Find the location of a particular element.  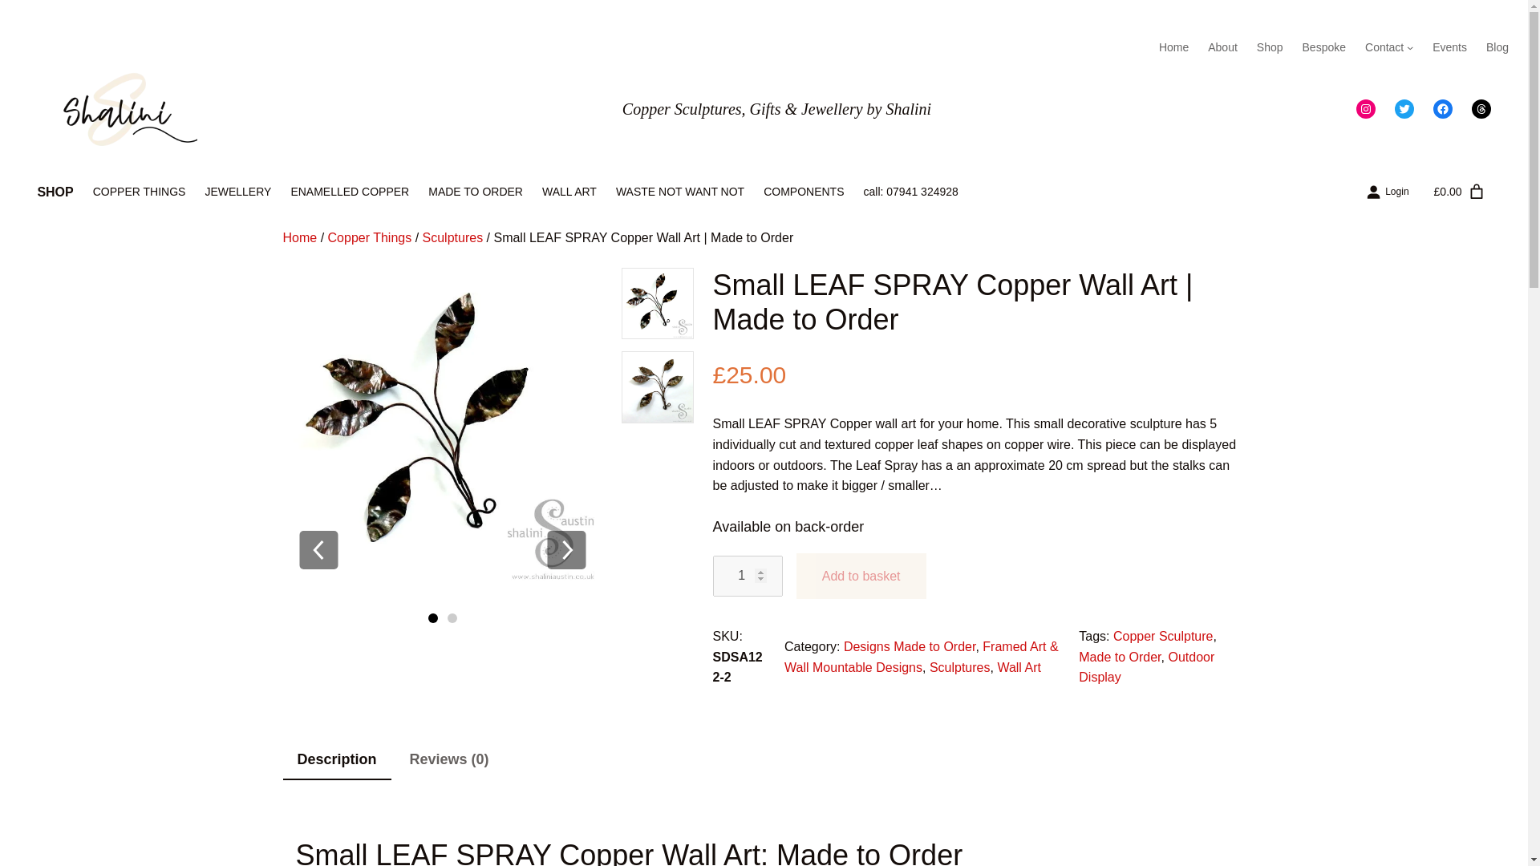

Login is located at coordinates (1384, 191).